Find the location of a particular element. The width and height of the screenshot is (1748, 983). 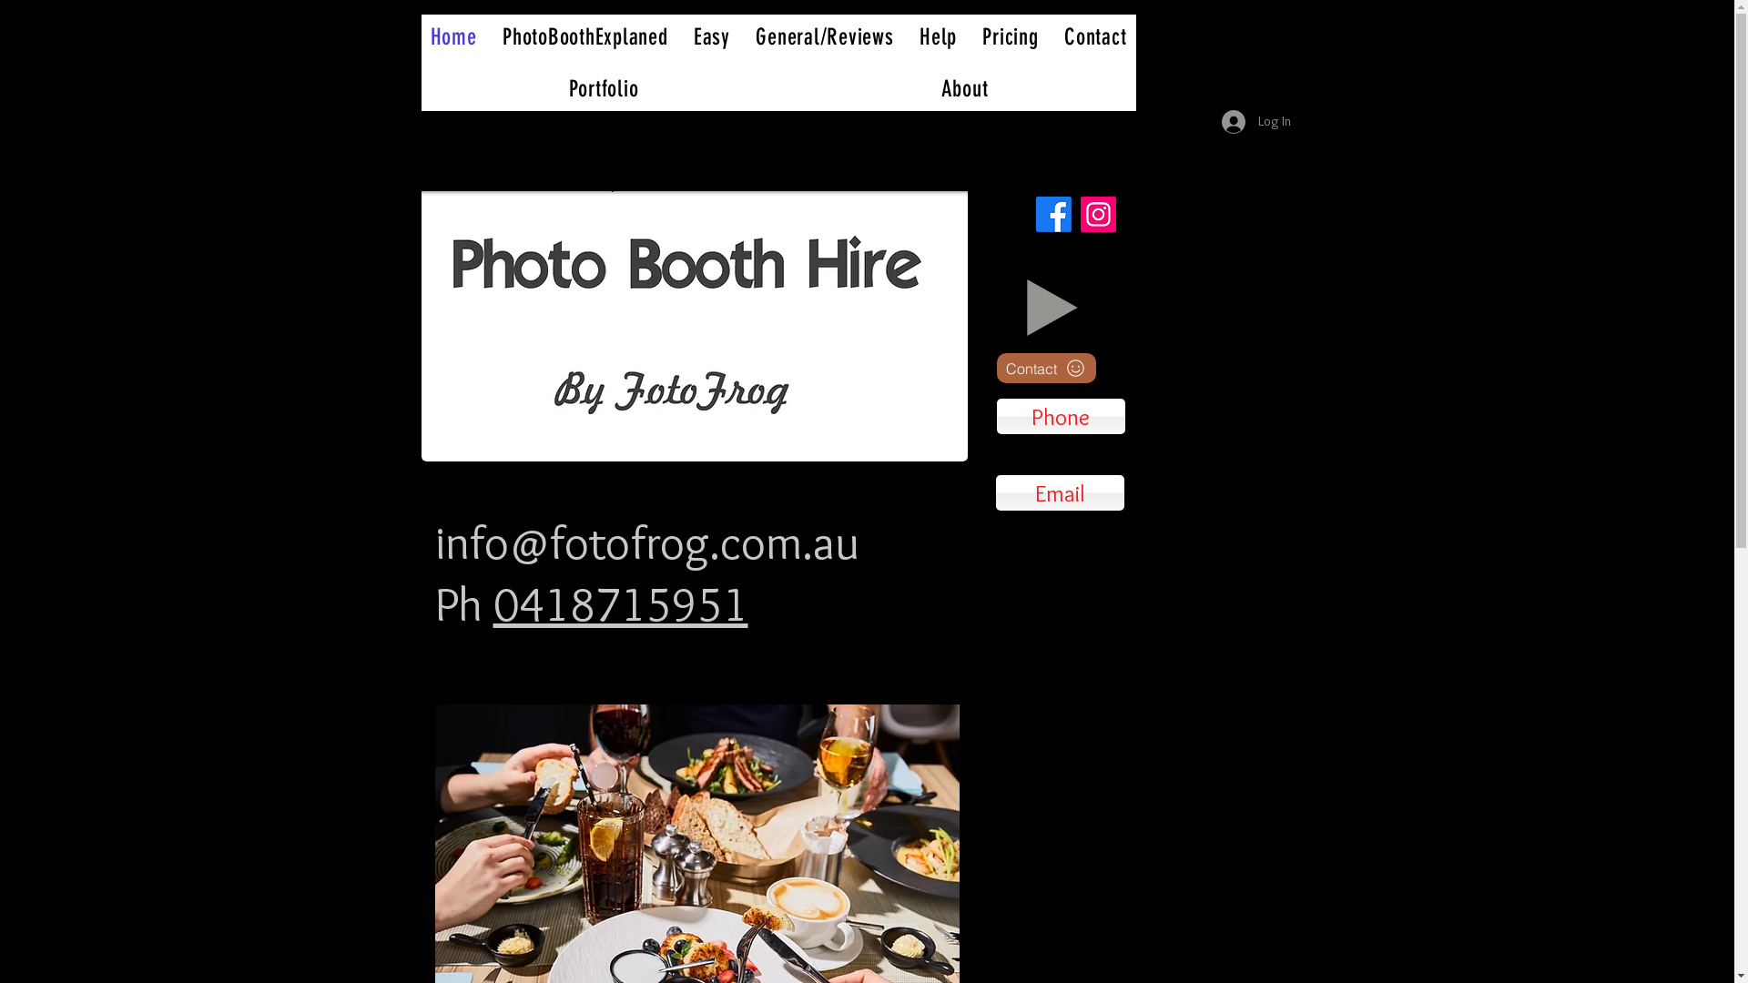

Help is located at coordinates (938, 36).